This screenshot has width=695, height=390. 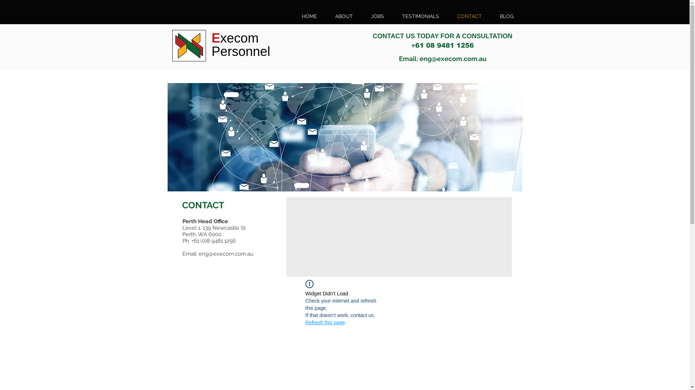 I want to click on CONTACT, so click(x=469, y=16).